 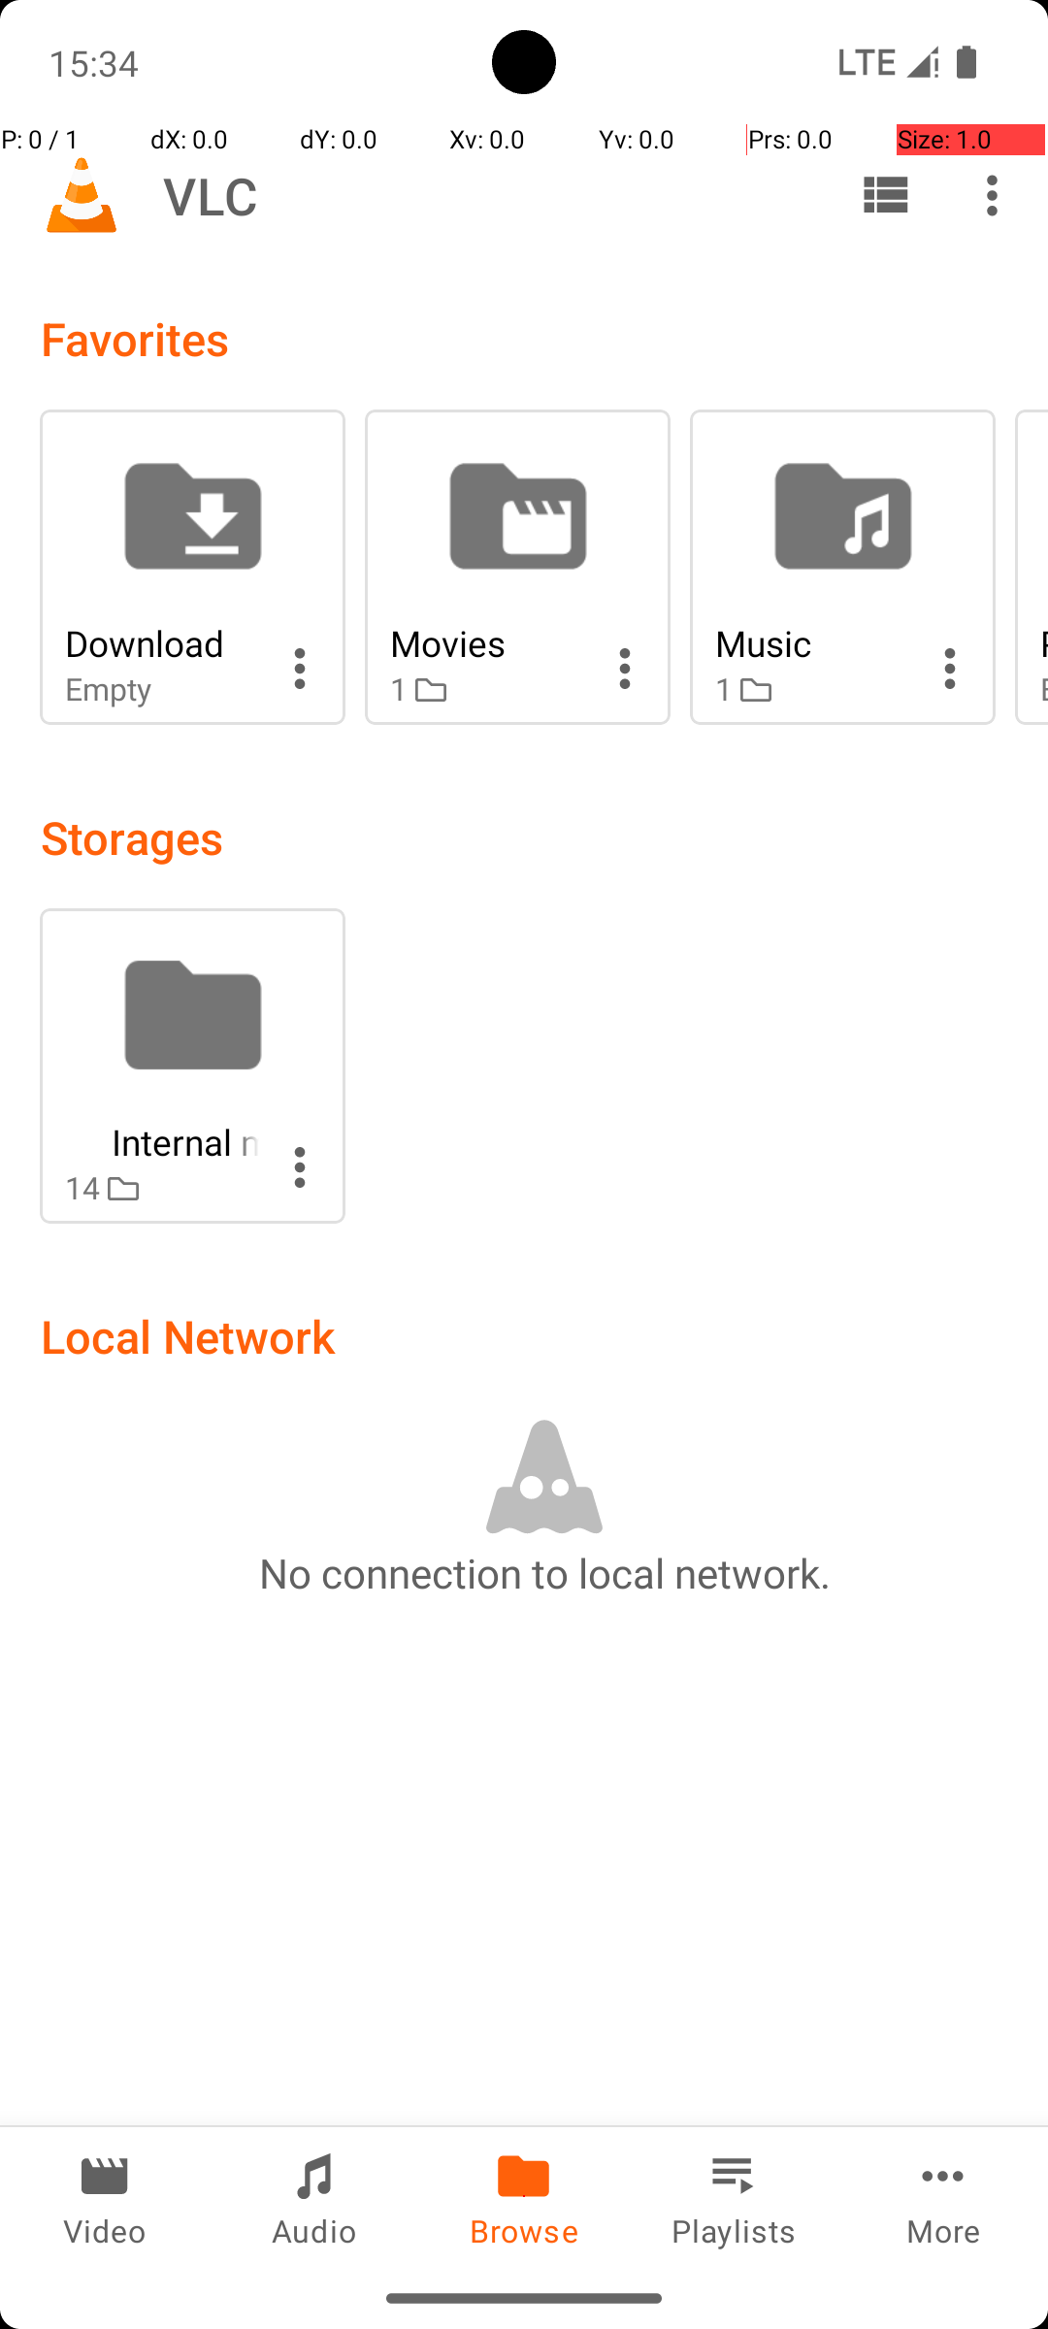 What do you see at coordinates (885, 195) in the screenshot?
I see `Display in list` at bounding box center [885, 195].